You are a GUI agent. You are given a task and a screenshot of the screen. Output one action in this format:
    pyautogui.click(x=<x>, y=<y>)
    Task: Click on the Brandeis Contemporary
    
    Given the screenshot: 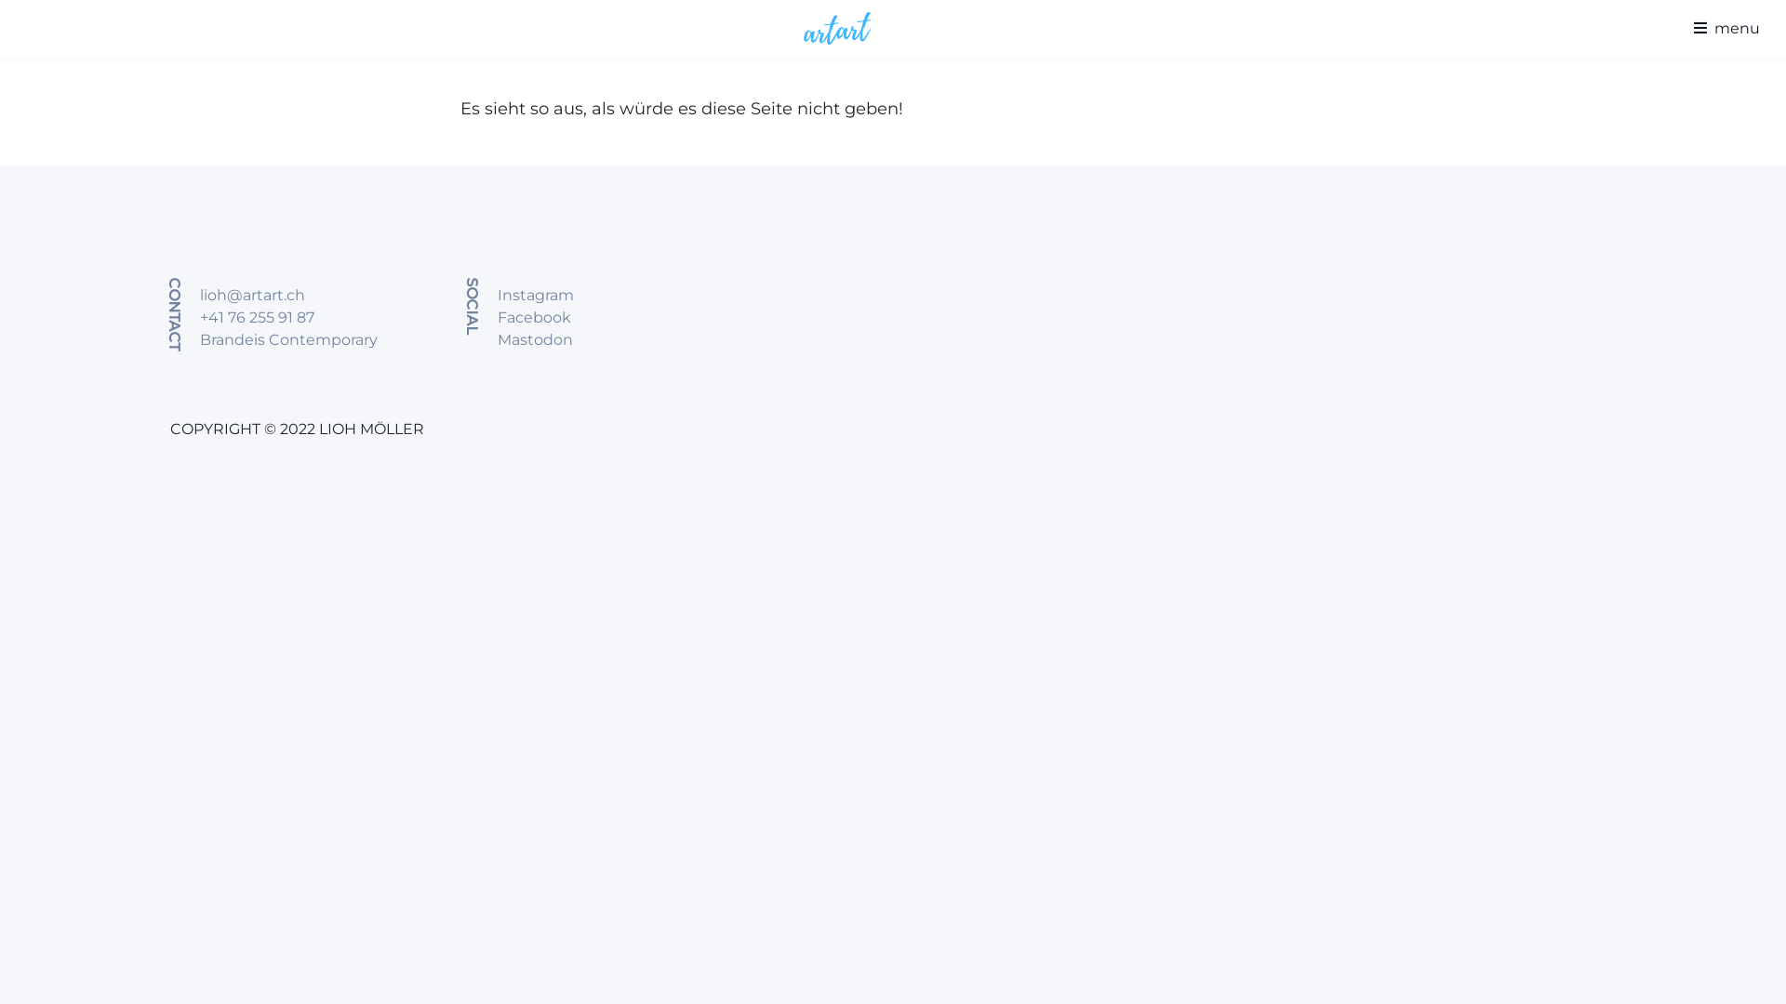 What is the action you would take?
    pyautogui.click(x=288, y=340)
    